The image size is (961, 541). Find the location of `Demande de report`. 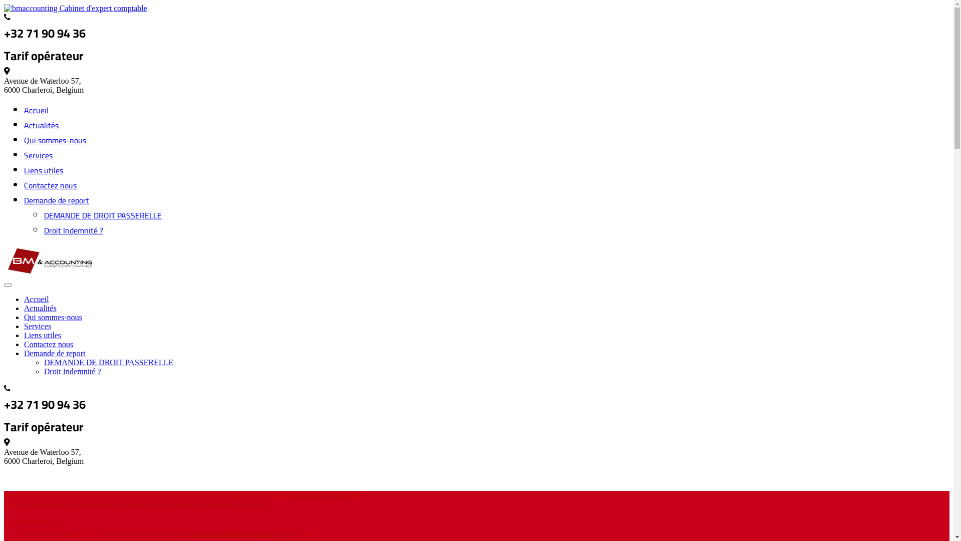

Demande de report is located at coordinates (55, 354).